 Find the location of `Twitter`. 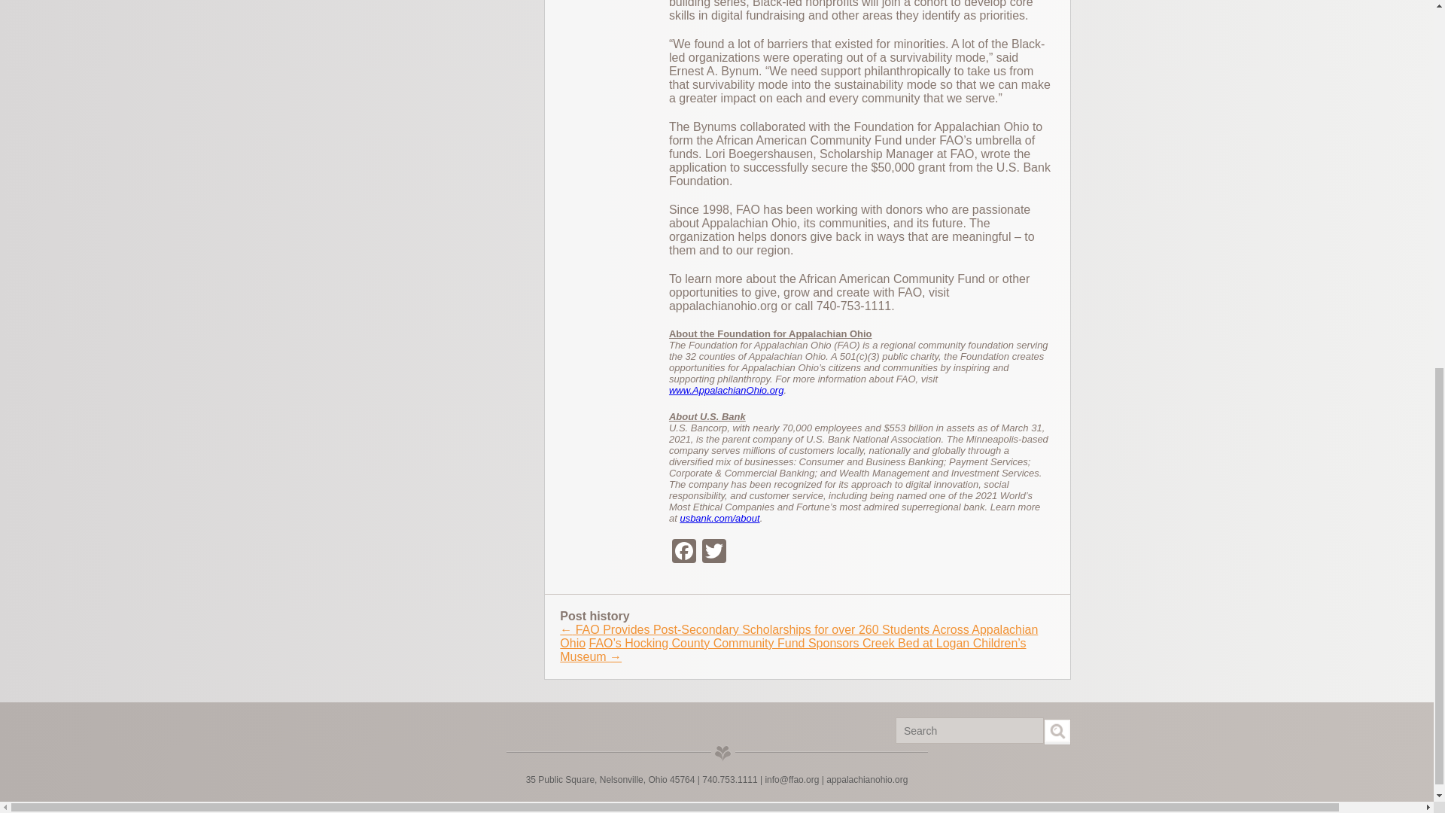

Twitter is located at coordinates (714, 553).